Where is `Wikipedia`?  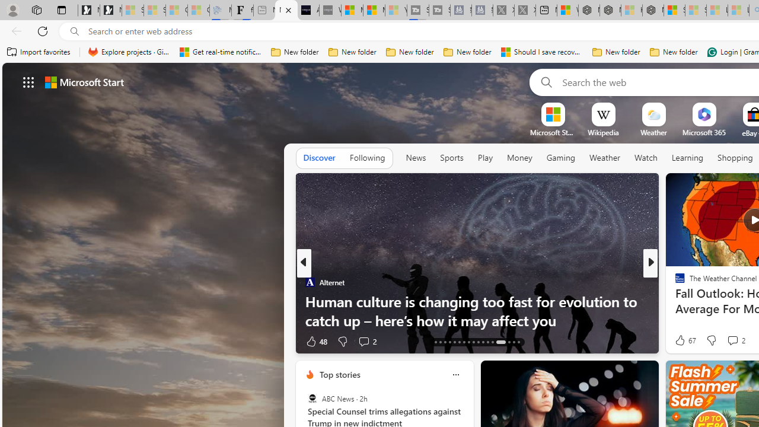 Wikipedia is located at coordinates (603, 132).